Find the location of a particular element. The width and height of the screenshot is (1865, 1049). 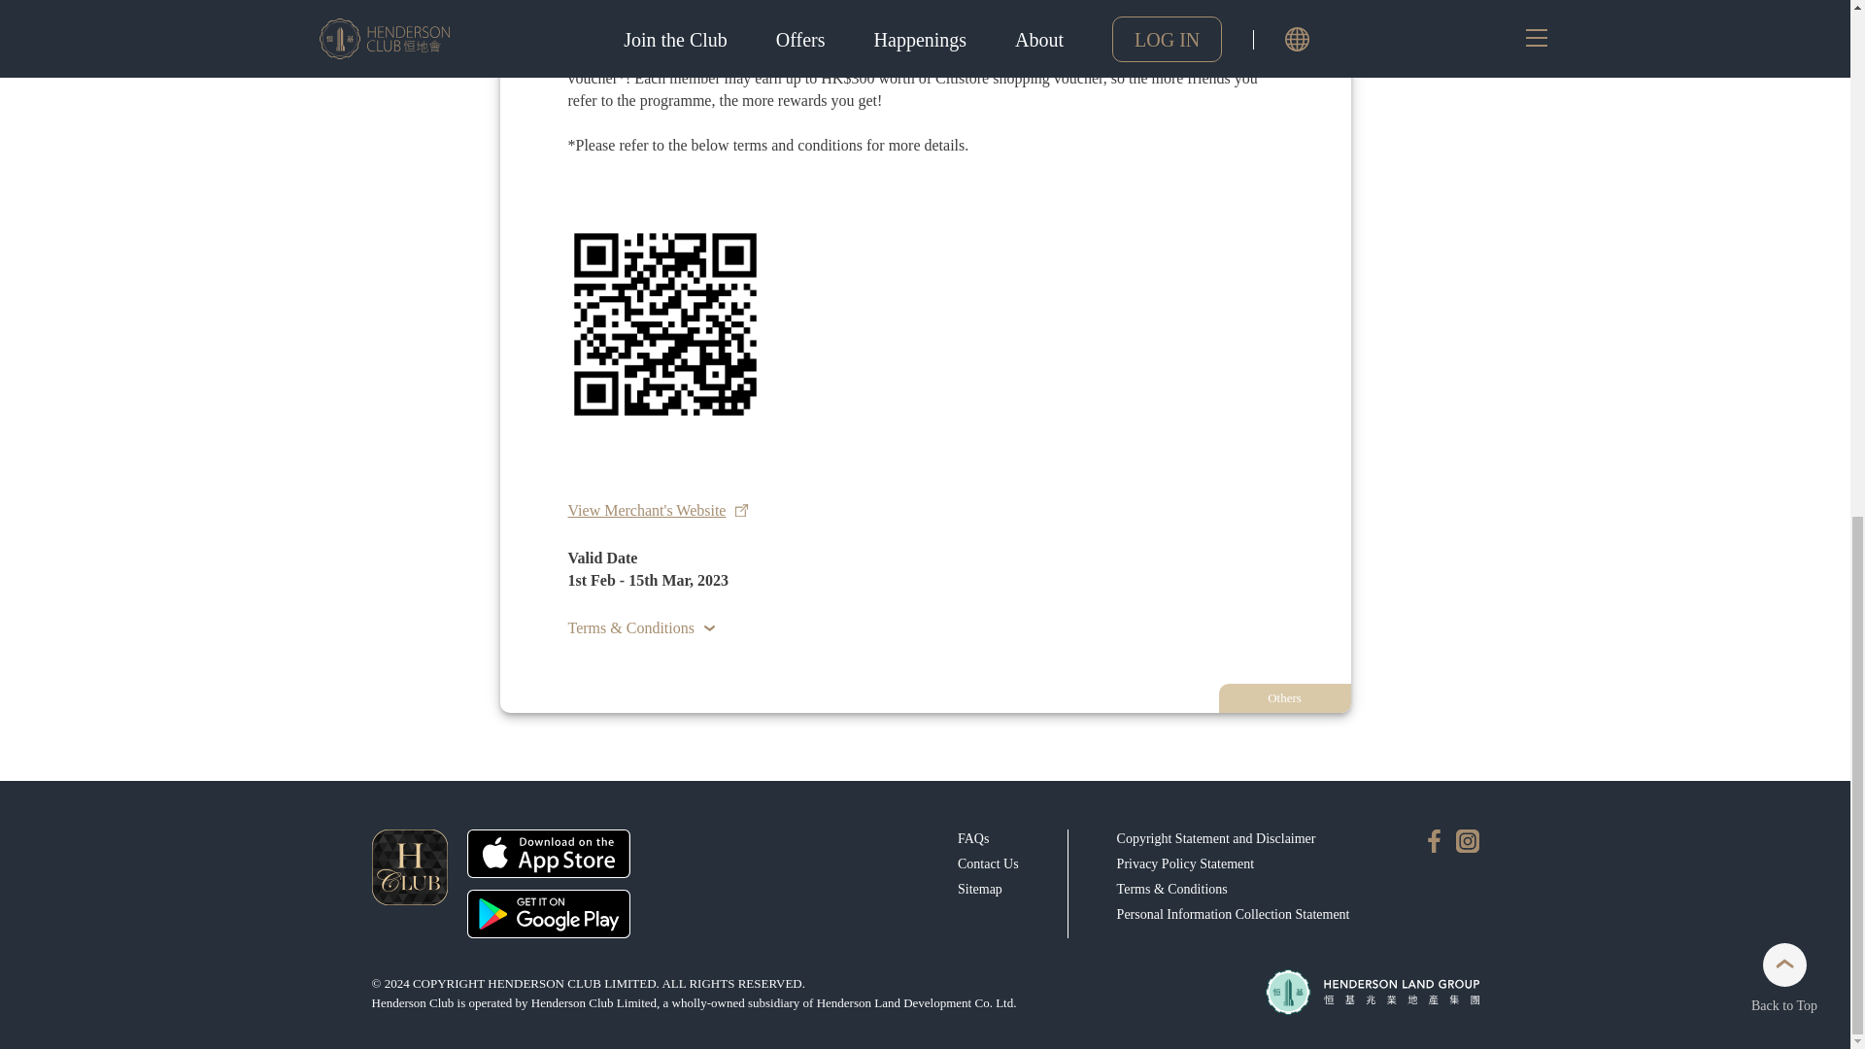

View Merchant's Website is located at coordinates (657, 510).